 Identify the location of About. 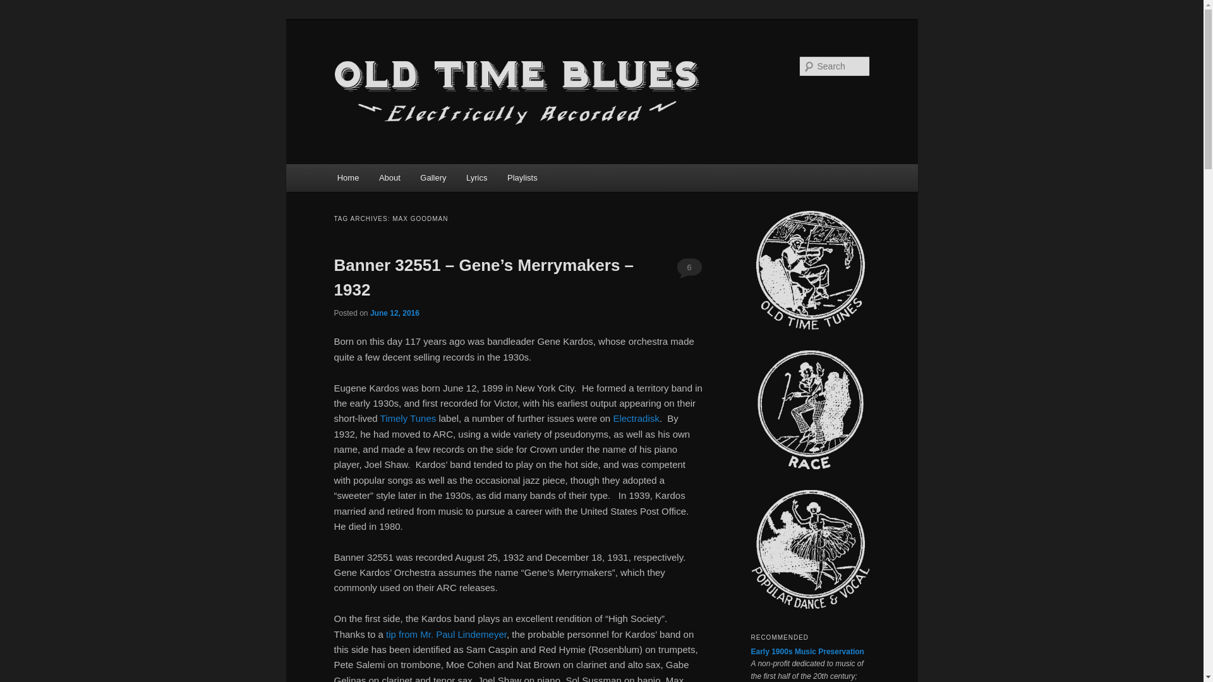
(389, 178).